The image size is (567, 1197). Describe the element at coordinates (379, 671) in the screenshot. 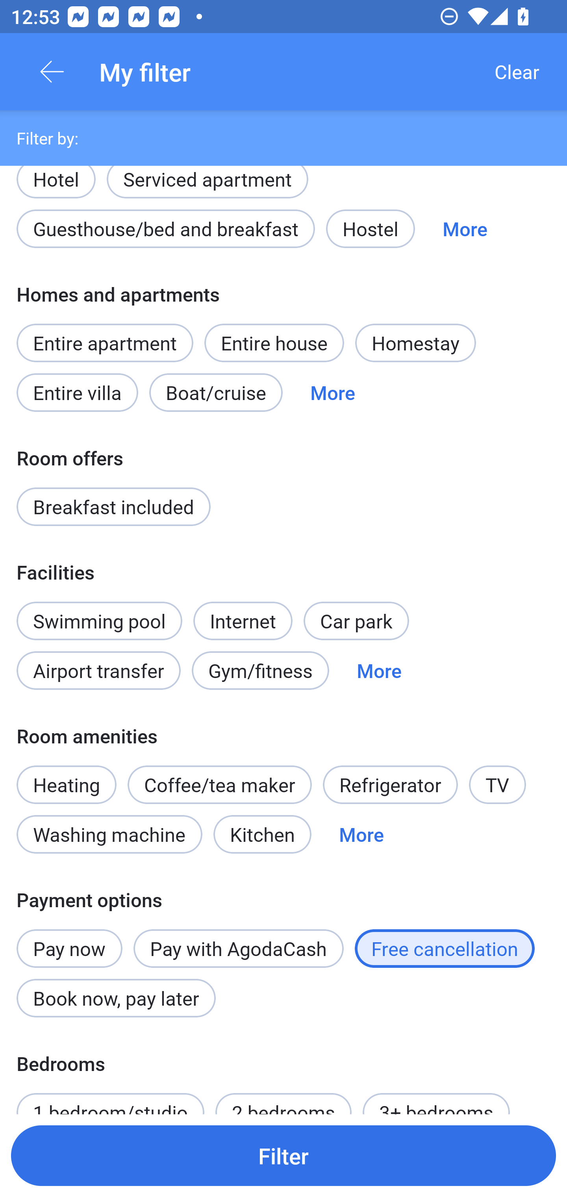

I see `More` at that location.